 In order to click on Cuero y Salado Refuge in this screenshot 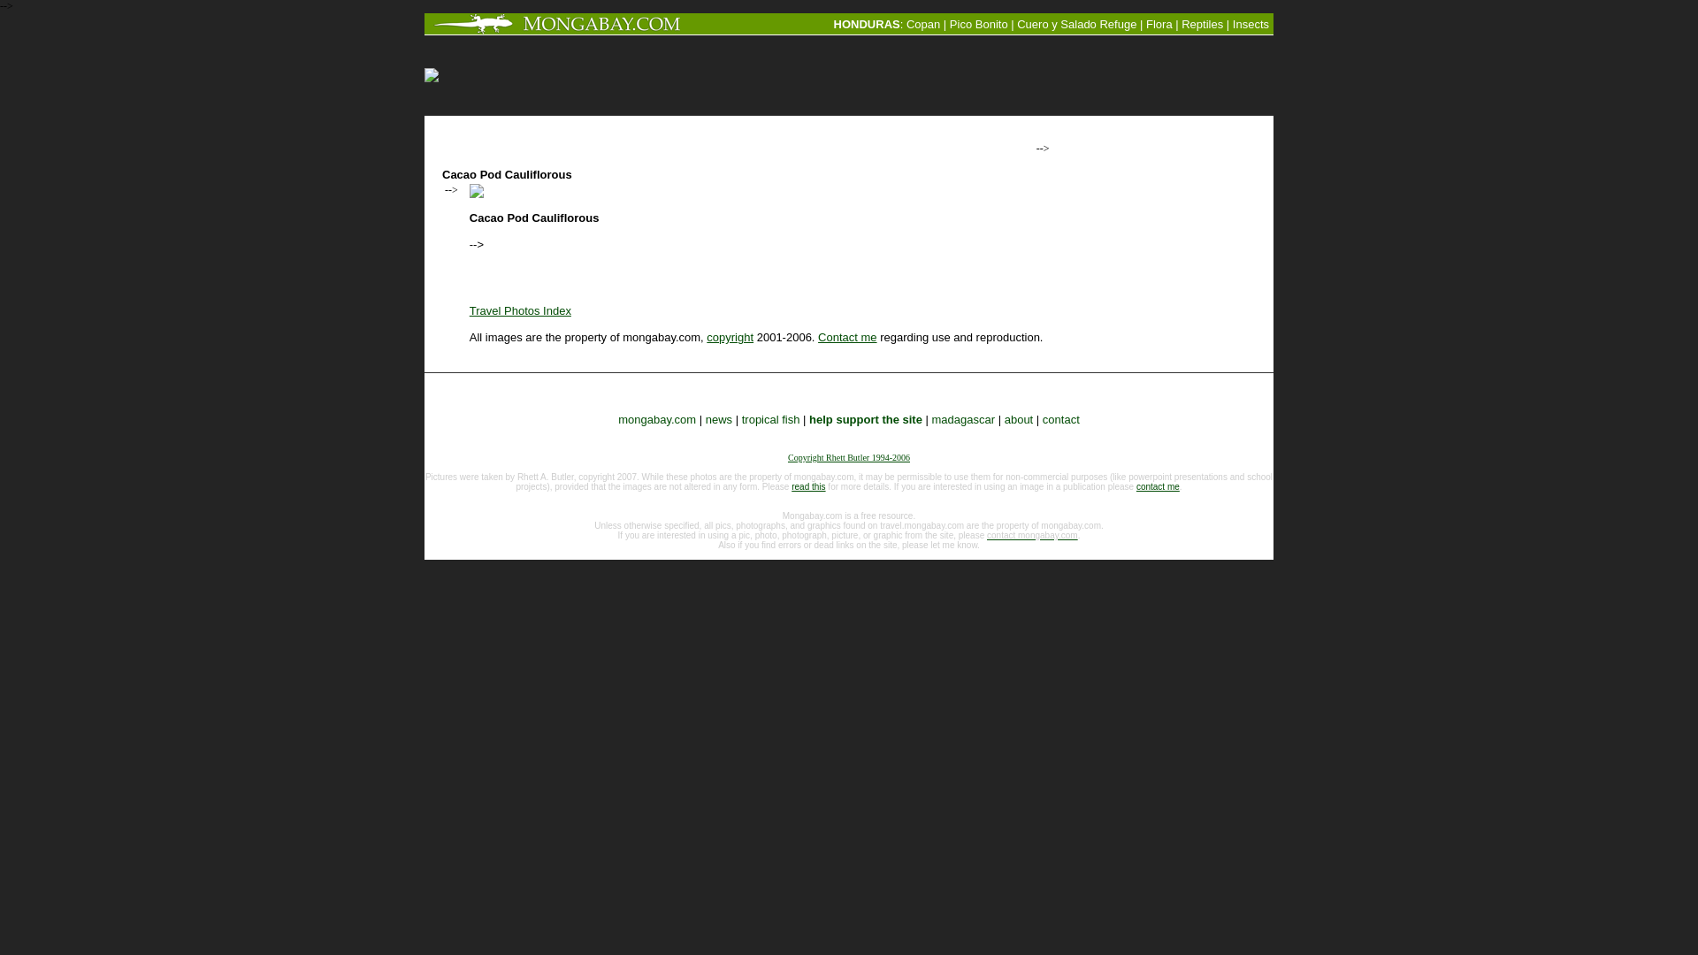, I will do `click(1076, 24)`.